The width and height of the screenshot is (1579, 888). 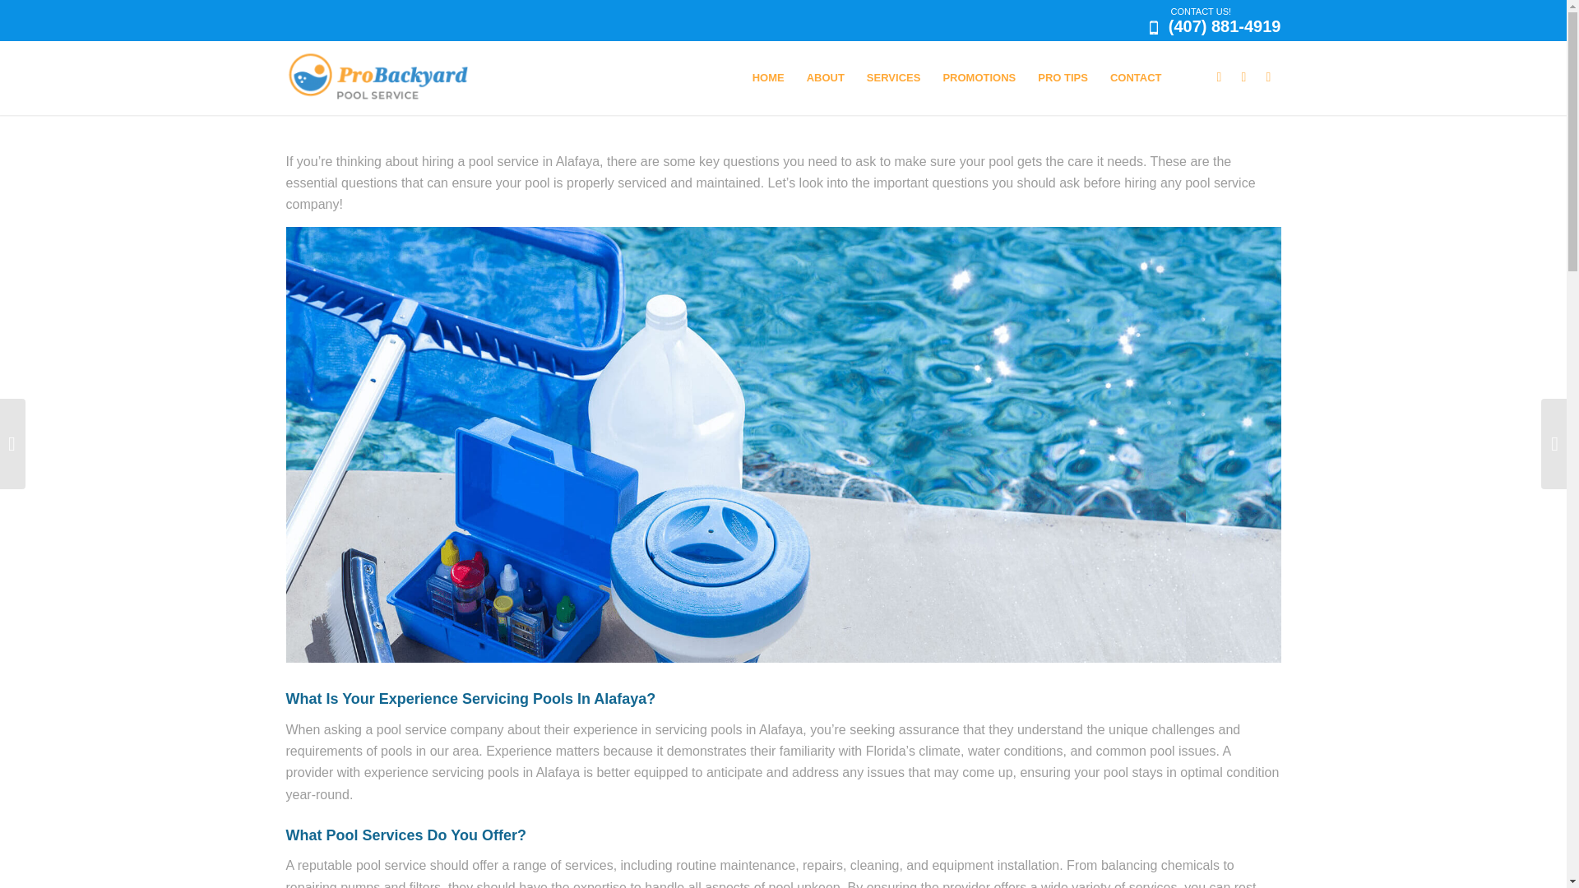 What do you see at coordinates (979, 77) in the screenshot?
I see `PROMOTIONS` at bounding box center [979, 77].